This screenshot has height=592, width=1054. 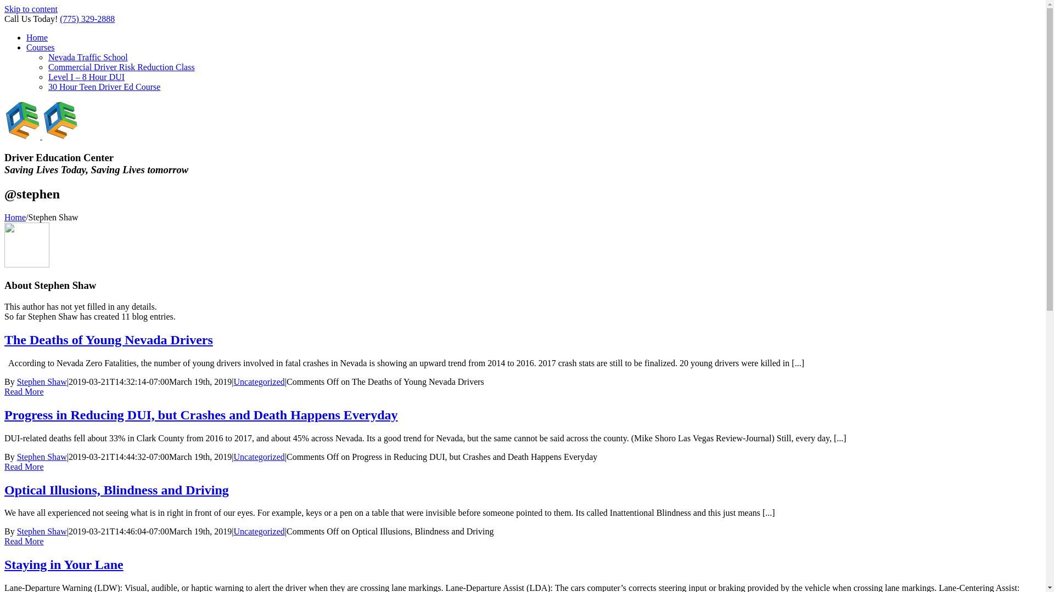 I want to click on Uncategorized, so click(x=259, y=457).